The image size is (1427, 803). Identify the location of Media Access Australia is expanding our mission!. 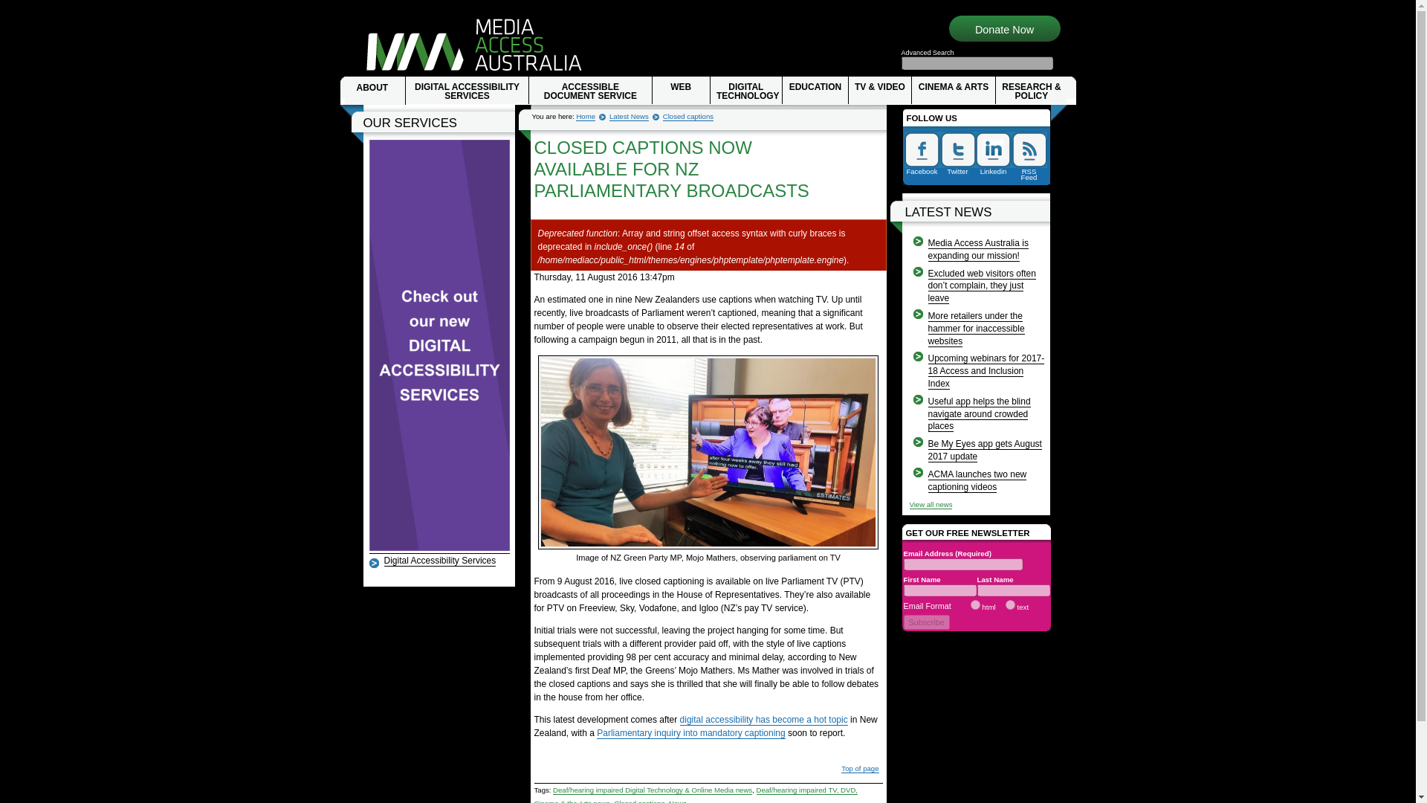
(977, 250).